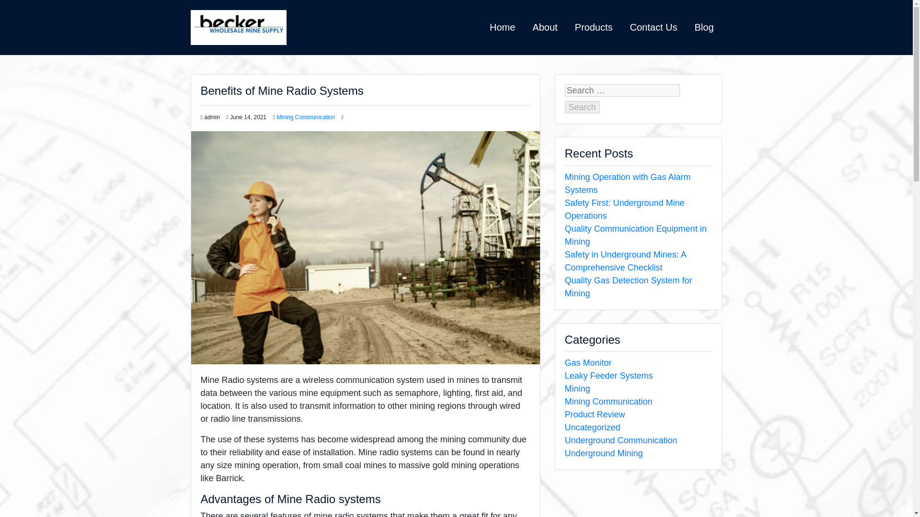 Image resolution: width=920 pixels, height=517 pixels. Describe the element at coordinates (502, 27) in the screenshot. I see `Home` at that location.